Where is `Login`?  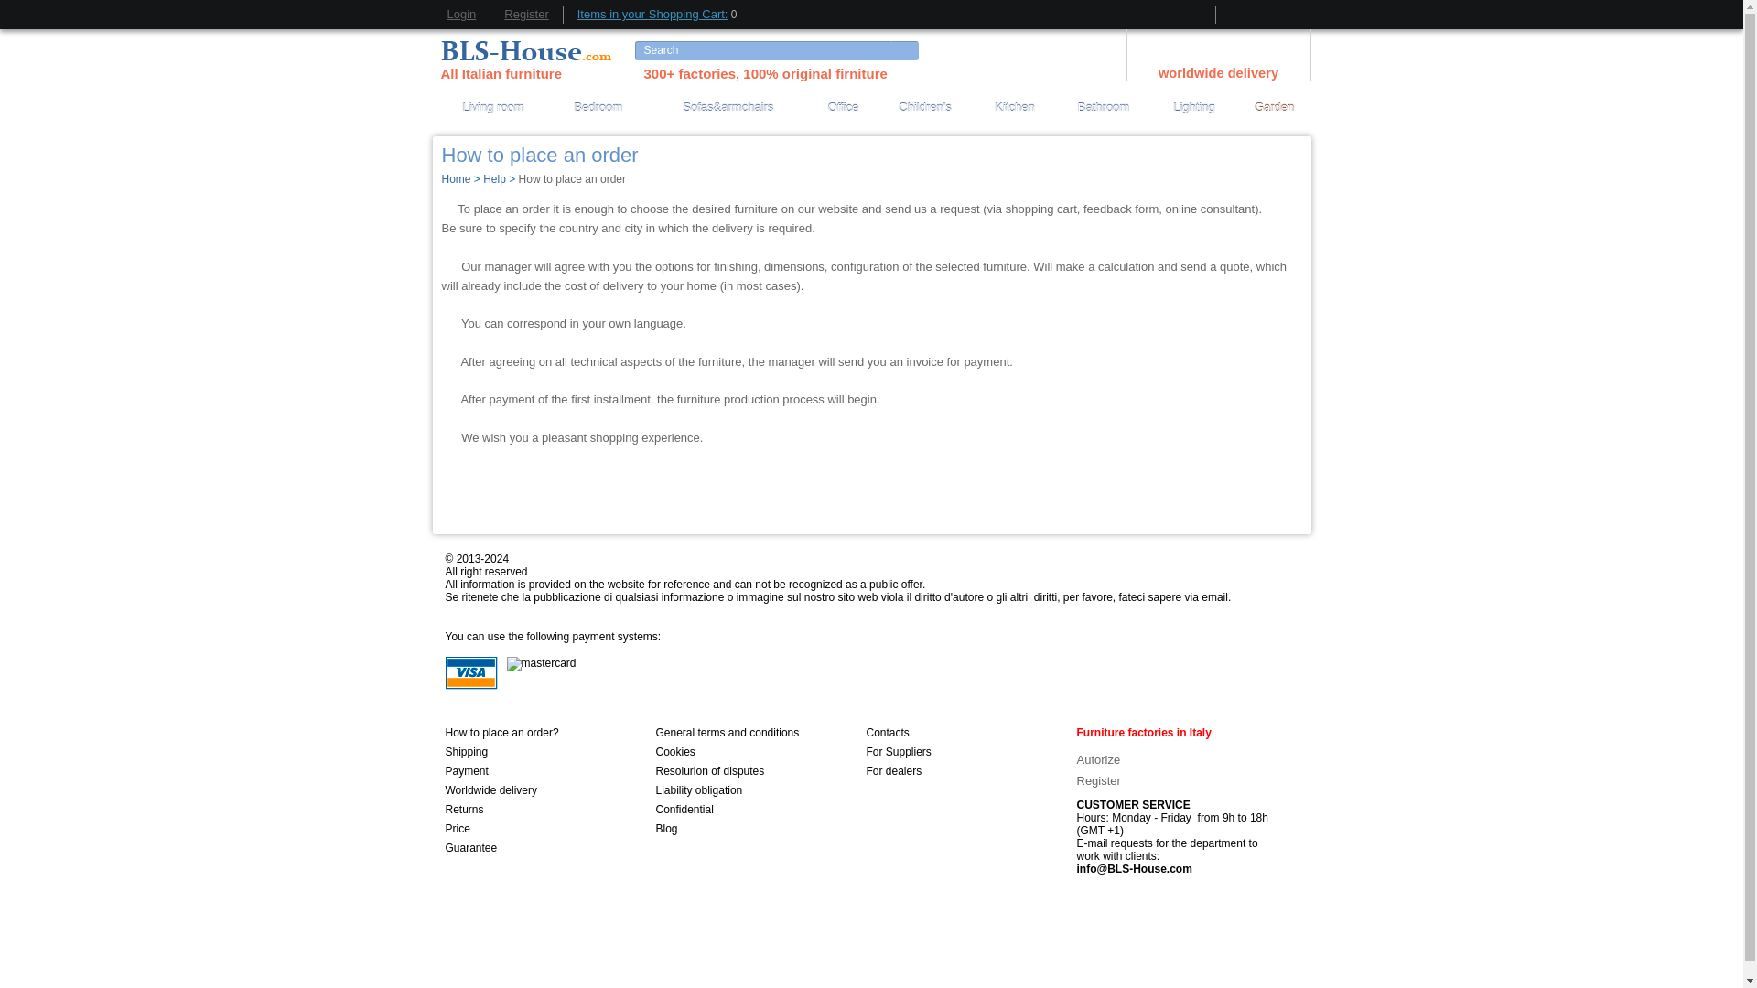
Login is located at coordinates (461, 15).